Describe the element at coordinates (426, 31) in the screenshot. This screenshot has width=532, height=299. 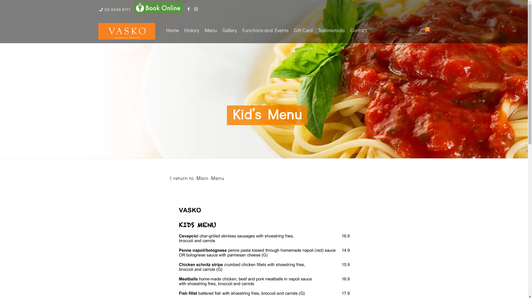
I see `0` at that location.